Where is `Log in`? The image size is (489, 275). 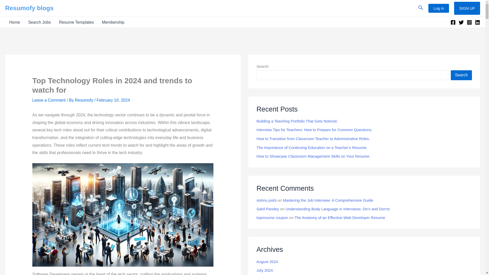 Log in is located at coordinates (439, 8).